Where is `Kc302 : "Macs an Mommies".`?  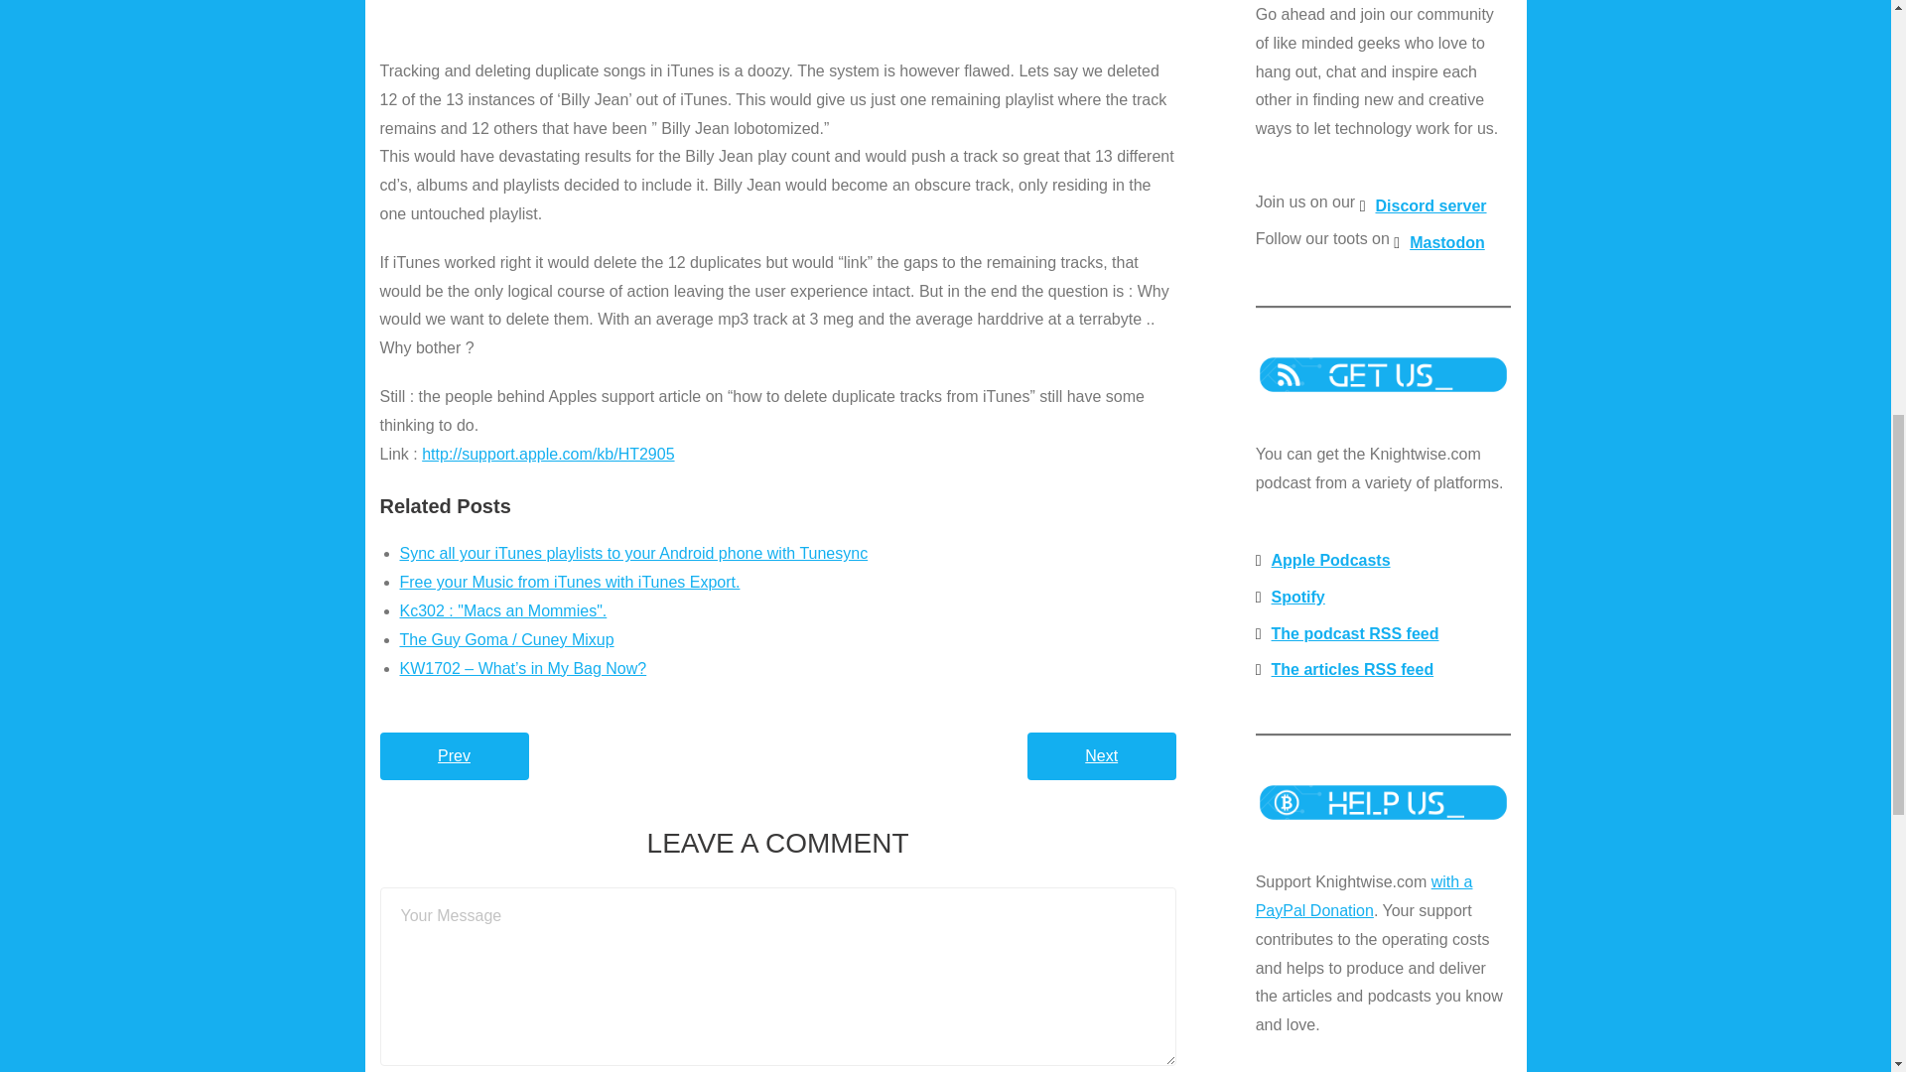 Kc302 : "Macs an Mommies". is located at coordinates (502, 610).